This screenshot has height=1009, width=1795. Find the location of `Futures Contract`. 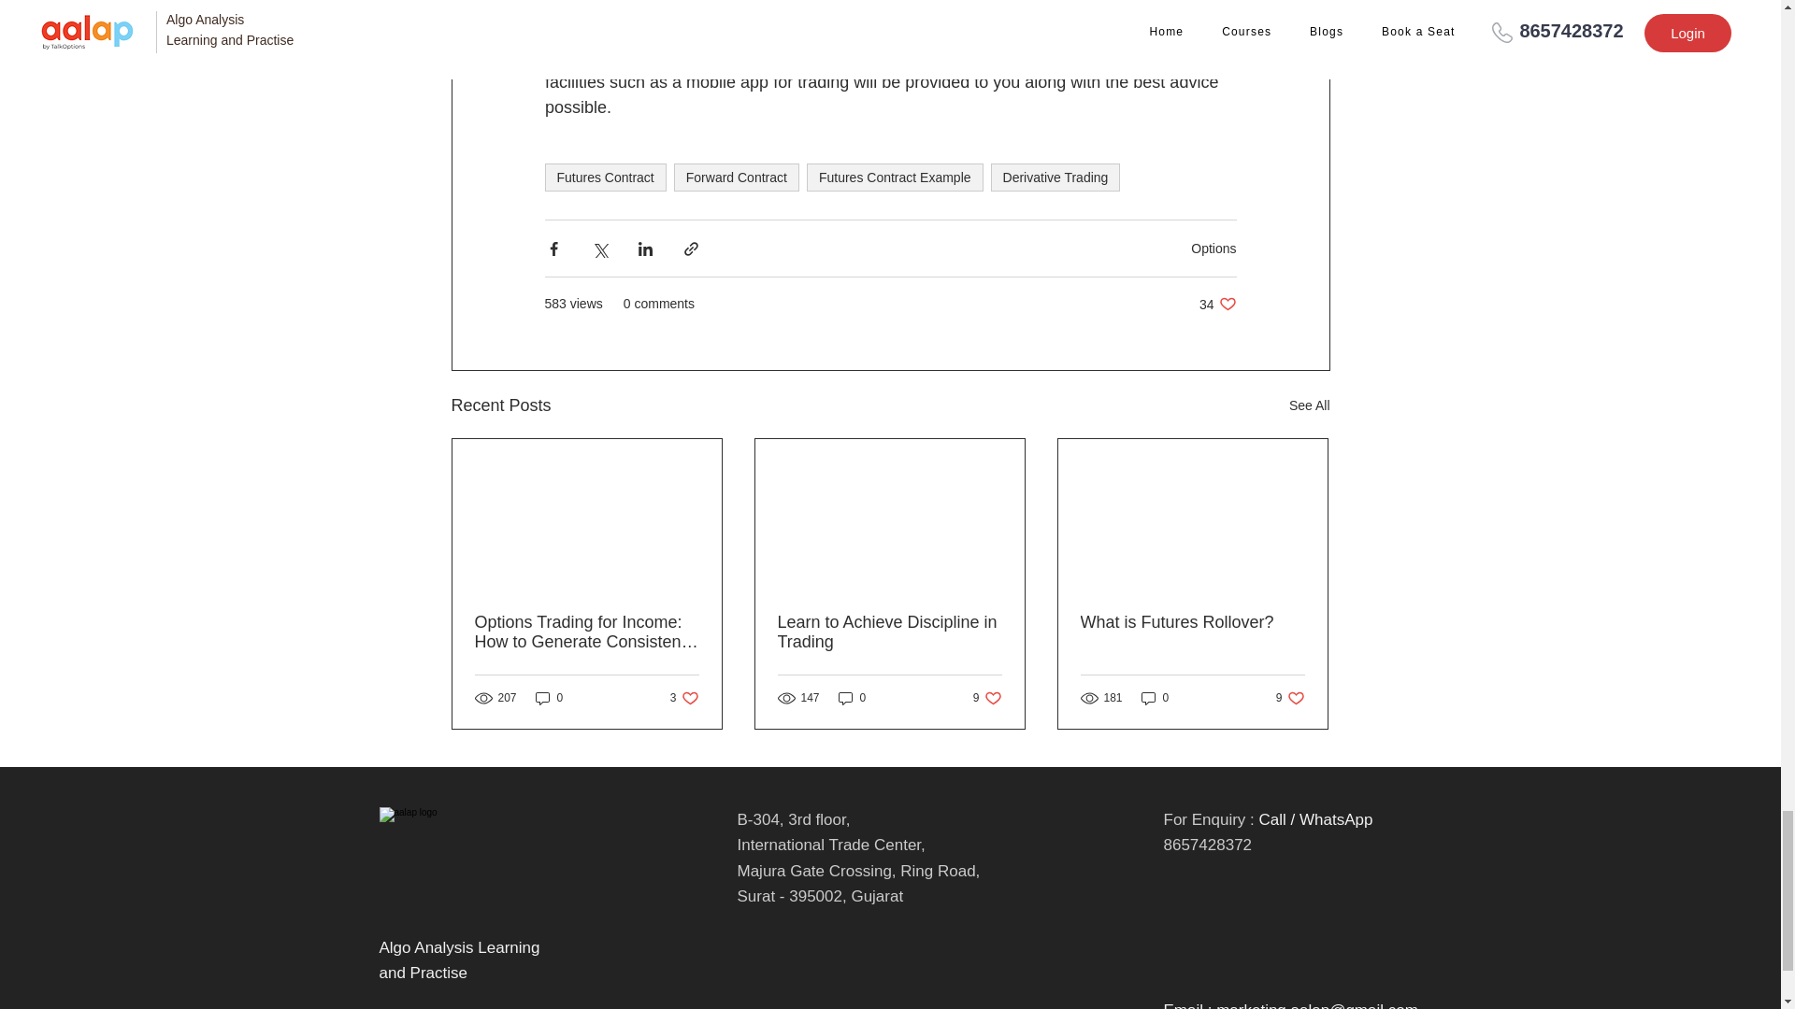

Futures Contract is located at coordinates (1156, 698).